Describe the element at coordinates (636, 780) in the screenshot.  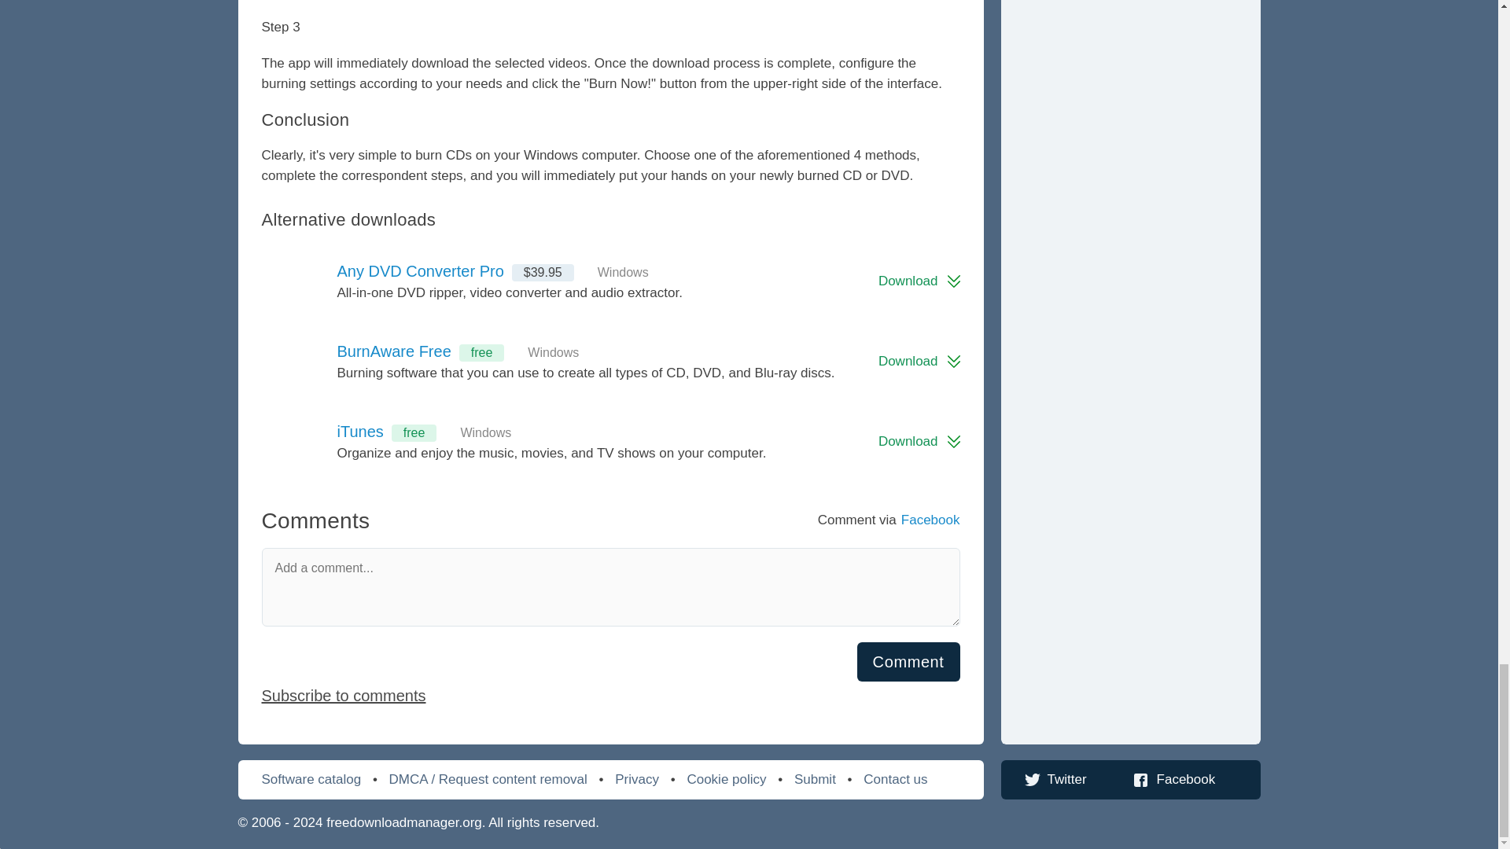
I see `Privacy` at that location.